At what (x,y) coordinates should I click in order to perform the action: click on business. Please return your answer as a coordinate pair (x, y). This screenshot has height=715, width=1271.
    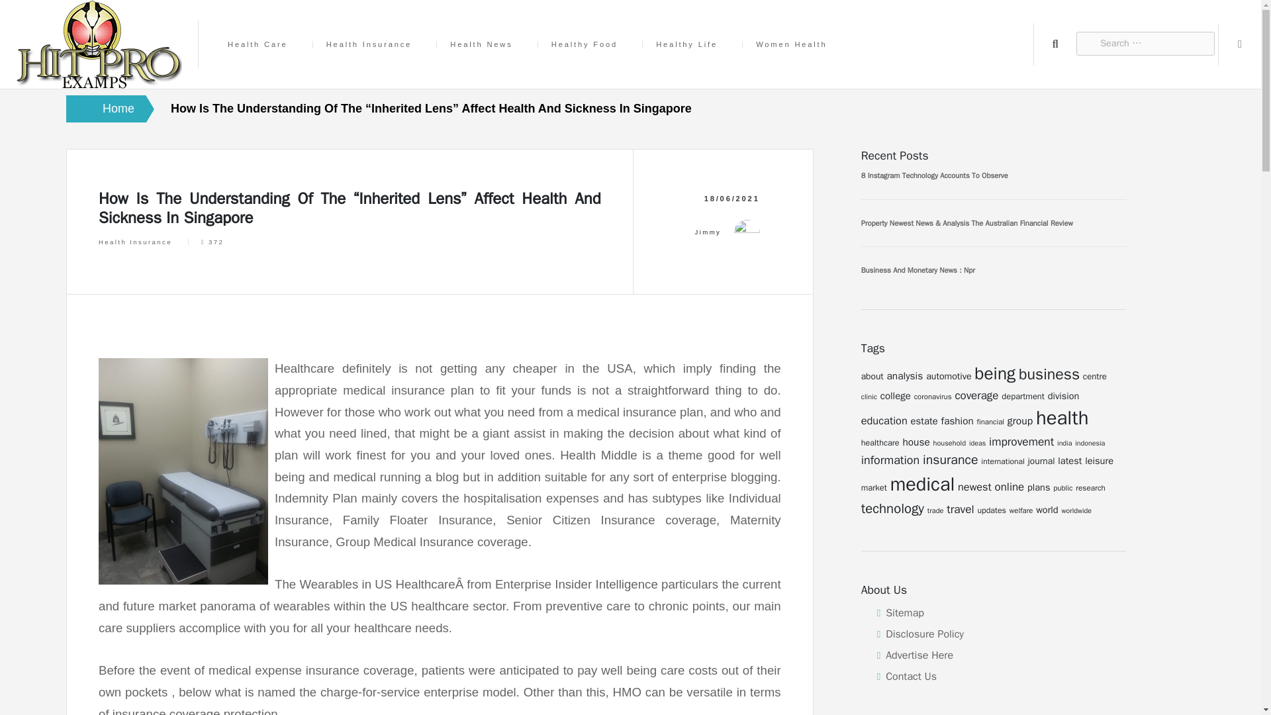
    Looking at the image, I should click on (1049, 373).